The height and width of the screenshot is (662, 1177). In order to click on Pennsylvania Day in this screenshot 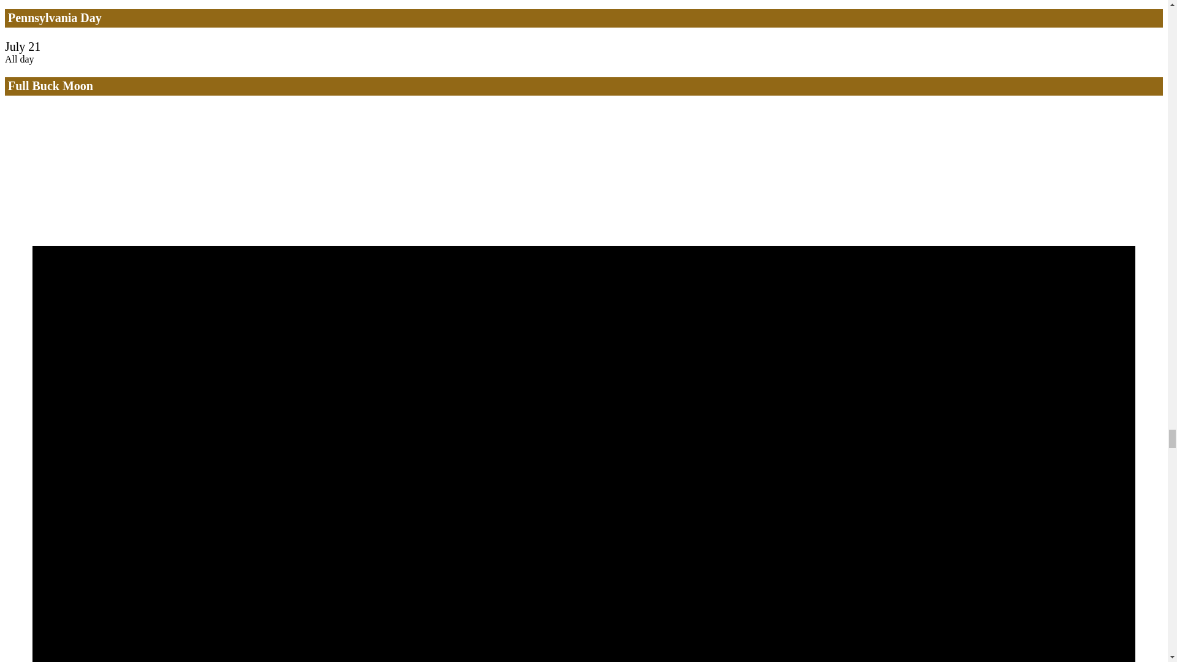, I will do `click(55, 17)`.